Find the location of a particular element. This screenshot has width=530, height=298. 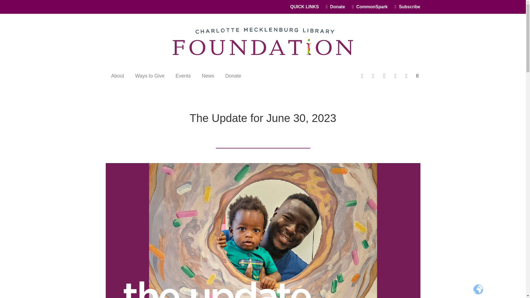

Donate is located at coordinates (233, 76).